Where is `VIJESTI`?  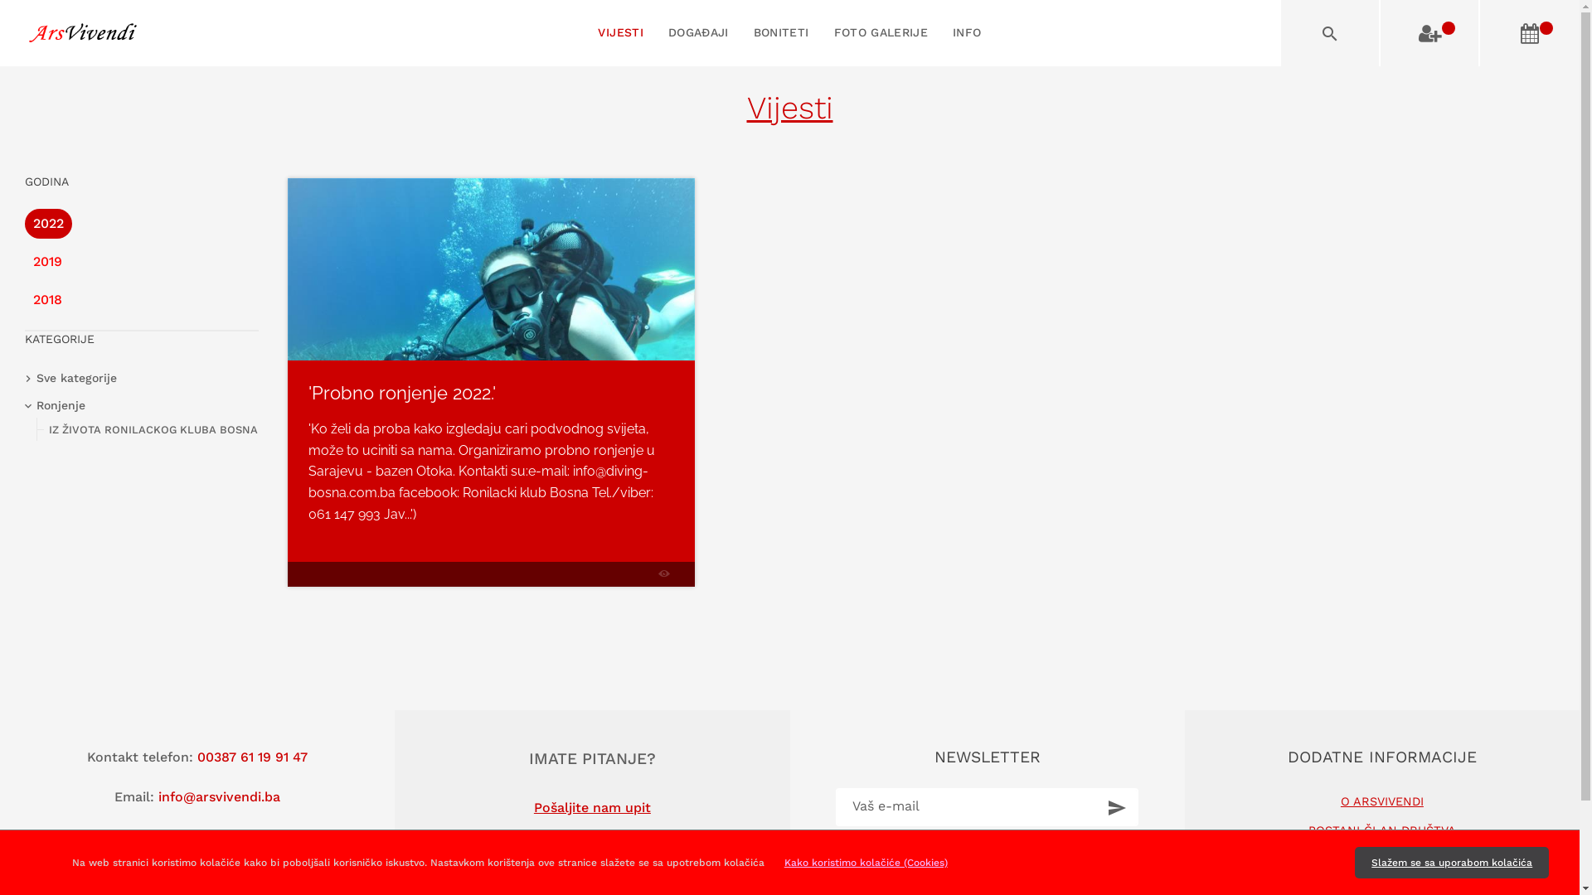
VIJESTI is located at coordinates (620, 33).